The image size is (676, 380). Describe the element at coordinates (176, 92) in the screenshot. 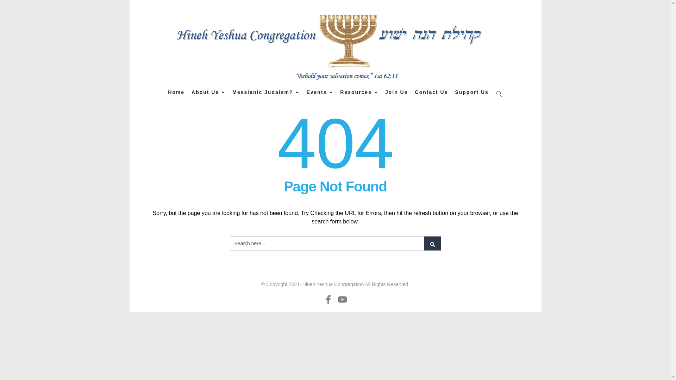

I see `Home` at that location.